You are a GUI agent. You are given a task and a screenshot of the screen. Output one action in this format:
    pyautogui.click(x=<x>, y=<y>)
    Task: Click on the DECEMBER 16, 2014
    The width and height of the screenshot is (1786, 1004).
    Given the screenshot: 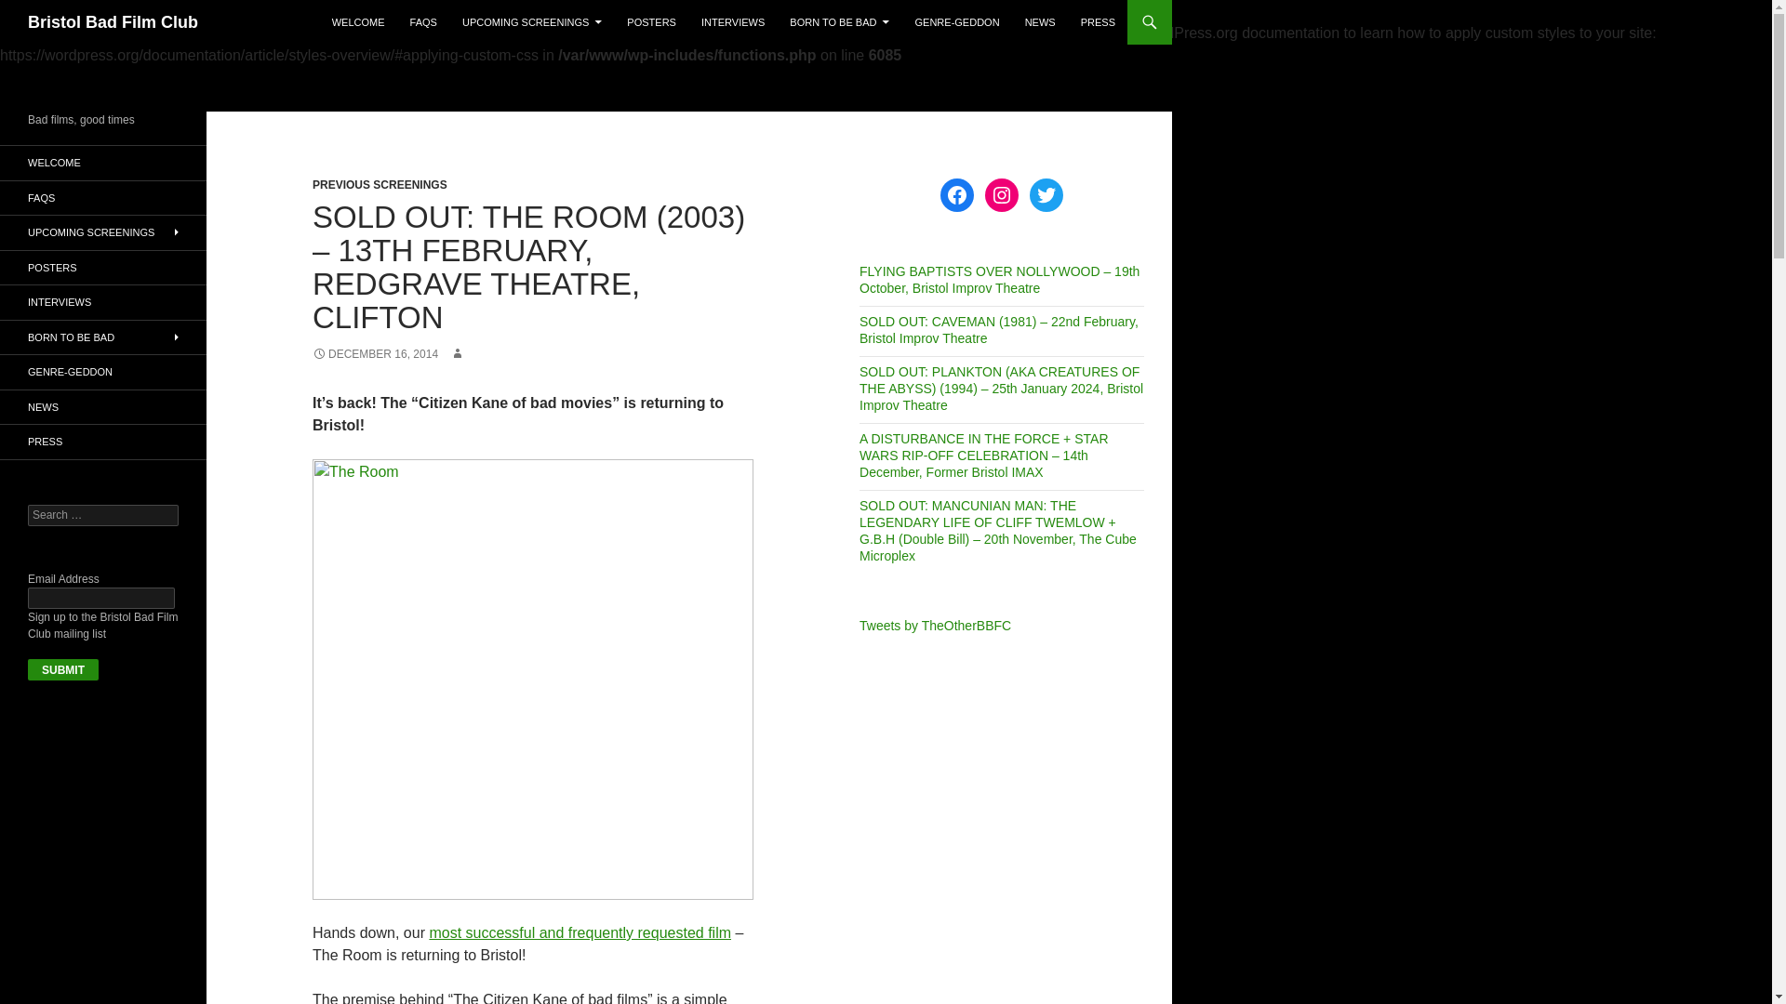 What is the action you would take?
    pyautogui.click(x=375, y=353)
    